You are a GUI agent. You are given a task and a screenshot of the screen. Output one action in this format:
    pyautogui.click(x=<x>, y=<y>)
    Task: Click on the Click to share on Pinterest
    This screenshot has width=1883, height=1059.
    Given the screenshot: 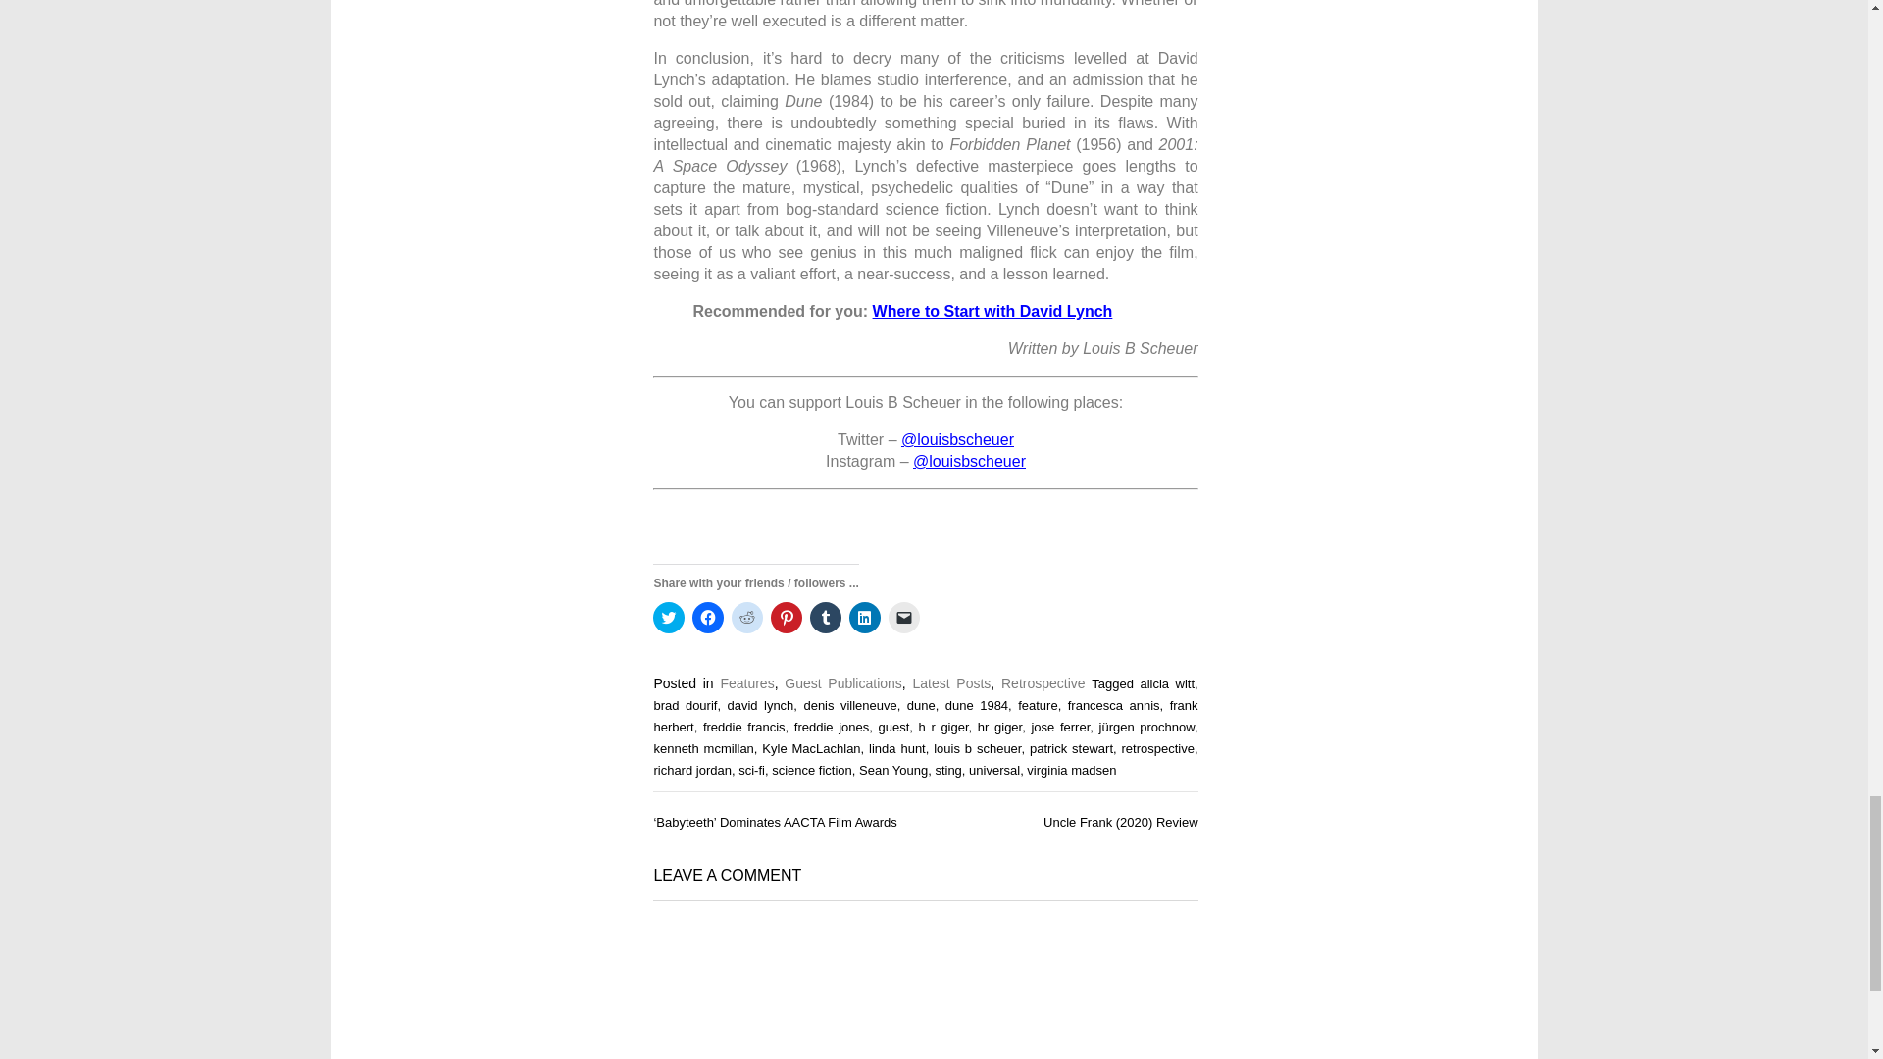 What is the action you would take?
    pyautogui.click(x=786, y=618)
    